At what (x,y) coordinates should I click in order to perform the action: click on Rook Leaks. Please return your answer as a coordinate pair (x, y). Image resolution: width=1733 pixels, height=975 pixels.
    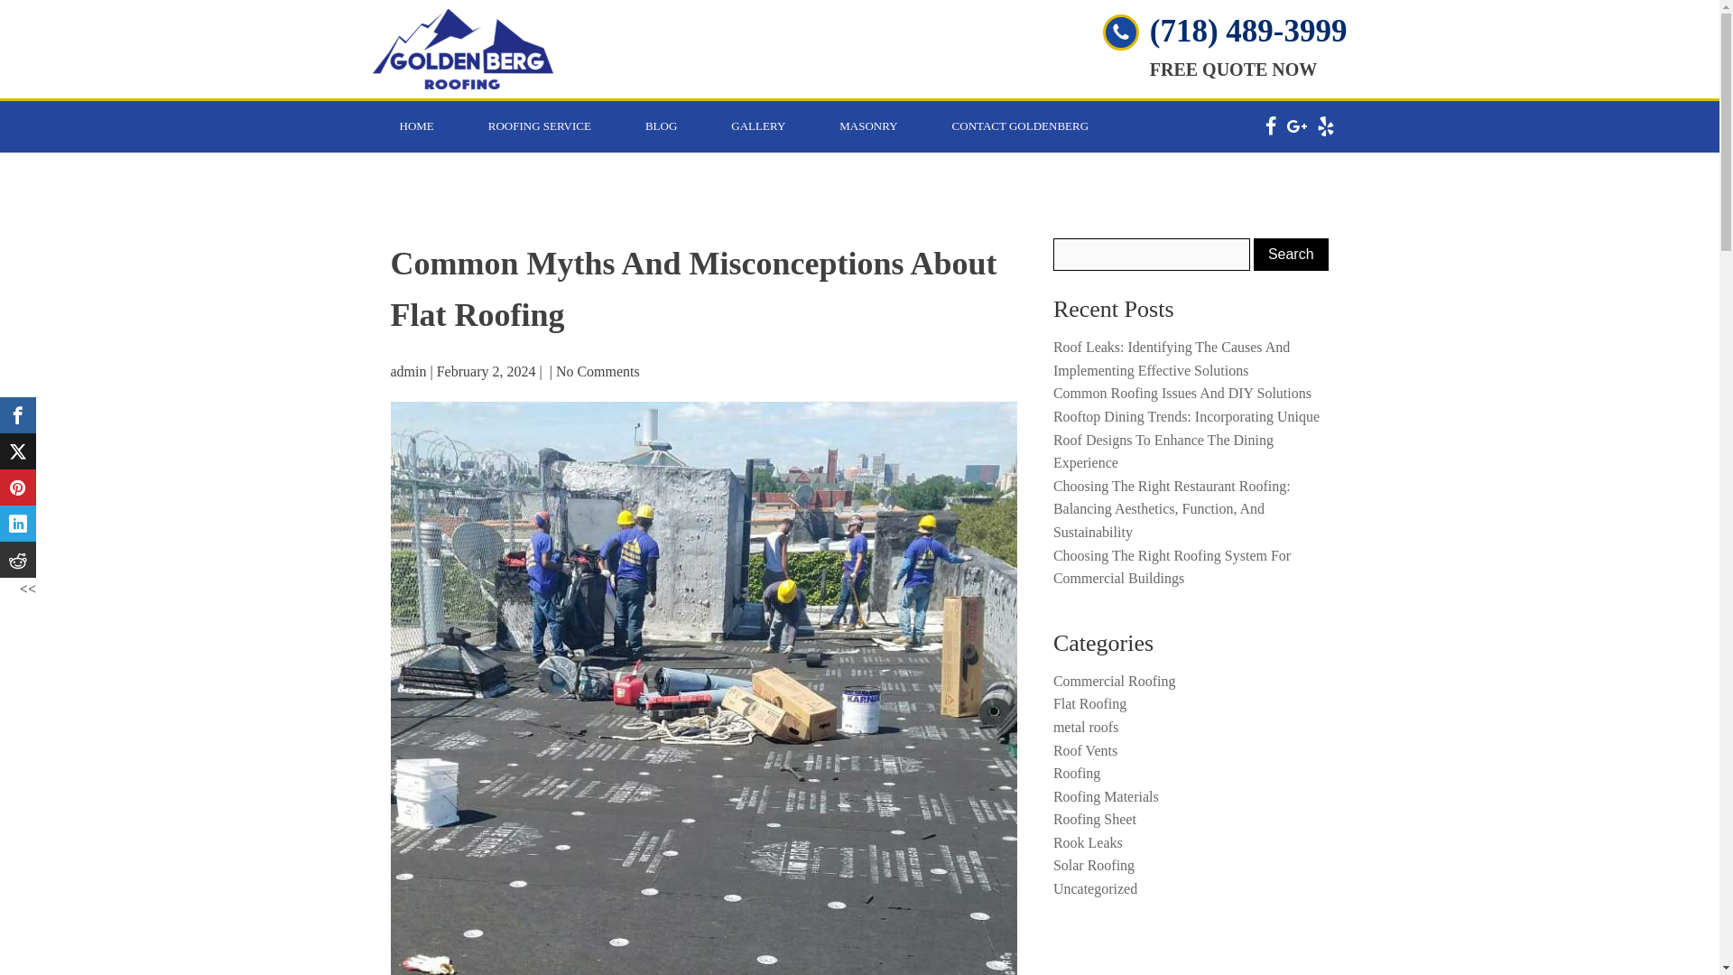
    Looking at the image, I should click on (1089, 841).